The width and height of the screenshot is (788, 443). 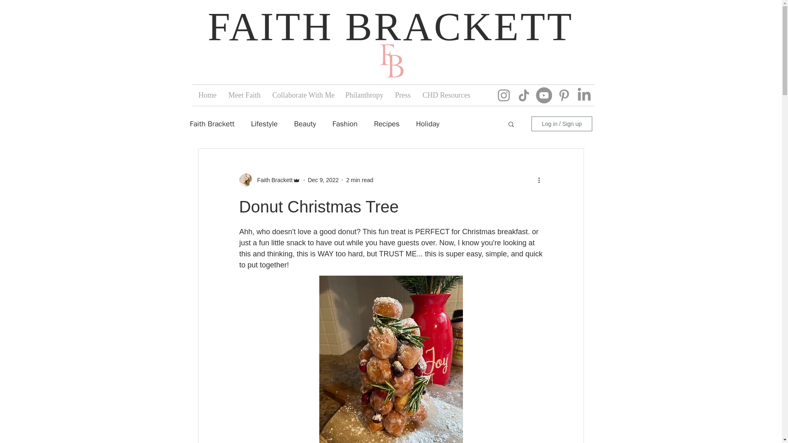 I want to click on Faith Brackett, so click(x=212, y=124).